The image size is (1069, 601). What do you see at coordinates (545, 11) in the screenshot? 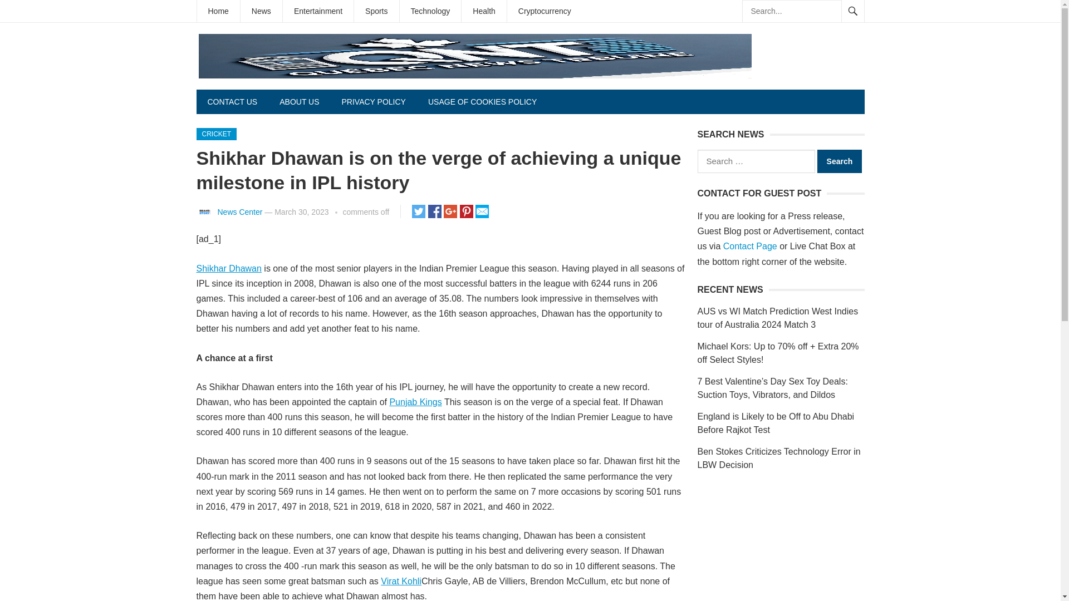
I see `Cryptocurrency` at bounding box center [545, 11].